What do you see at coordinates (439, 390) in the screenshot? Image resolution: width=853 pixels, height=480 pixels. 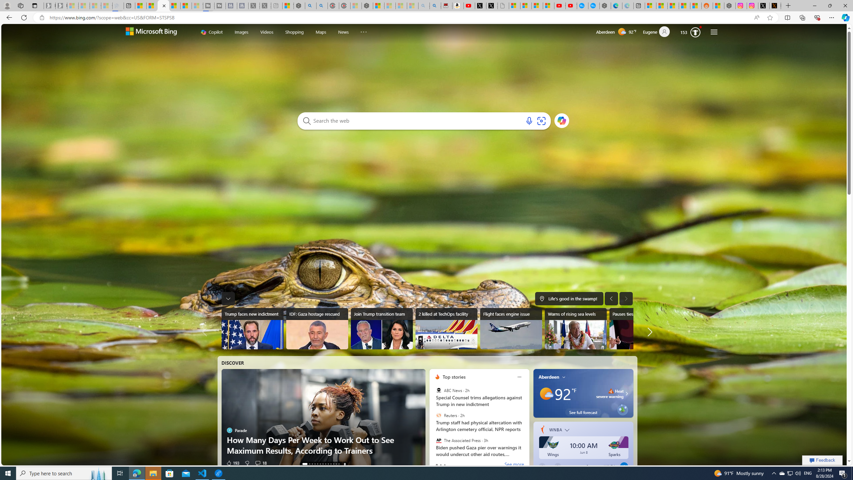 I see `ABC News` at bounding box center [439, 390].